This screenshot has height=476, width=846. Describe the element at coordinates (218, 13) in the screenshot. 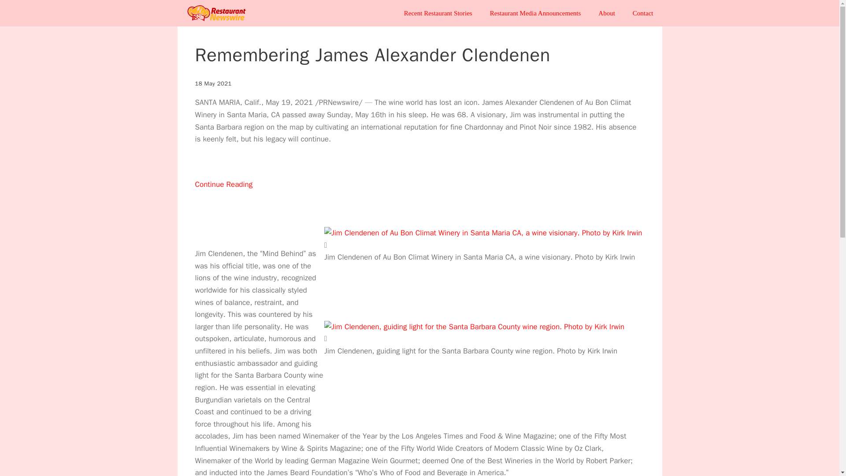

I see `Restaurant Newswire` at that location.